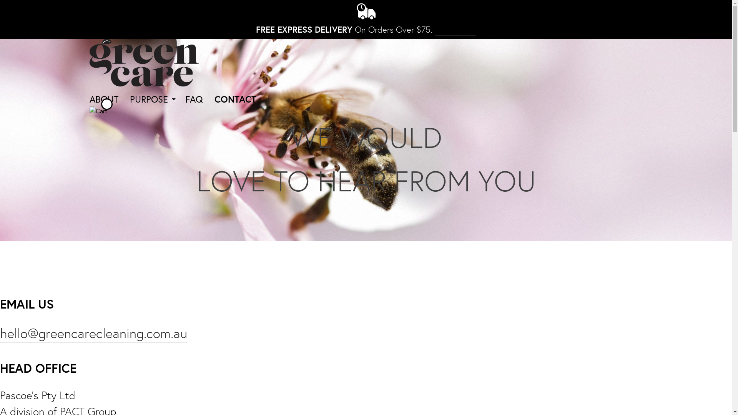 This screenshot has height=415, width=738. What do you see at coordinates (94, 334) in the screenshot?
I see `hello@greencarecleaning.com.au` at bounding box center [94, 334].